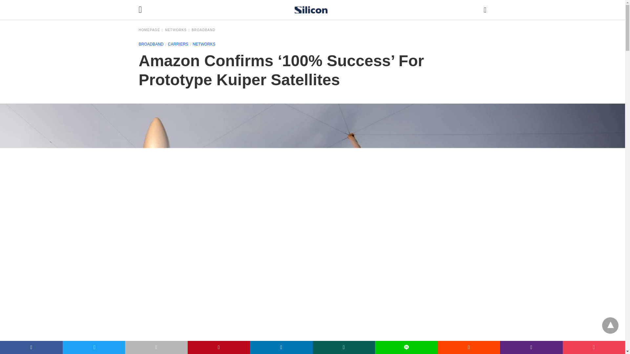 Image resolution: width=630 pixels, height=354 pixels. Describe the element at coordinates (151, 30) in the screenshot. I see `HOMEPAGE` at that location.